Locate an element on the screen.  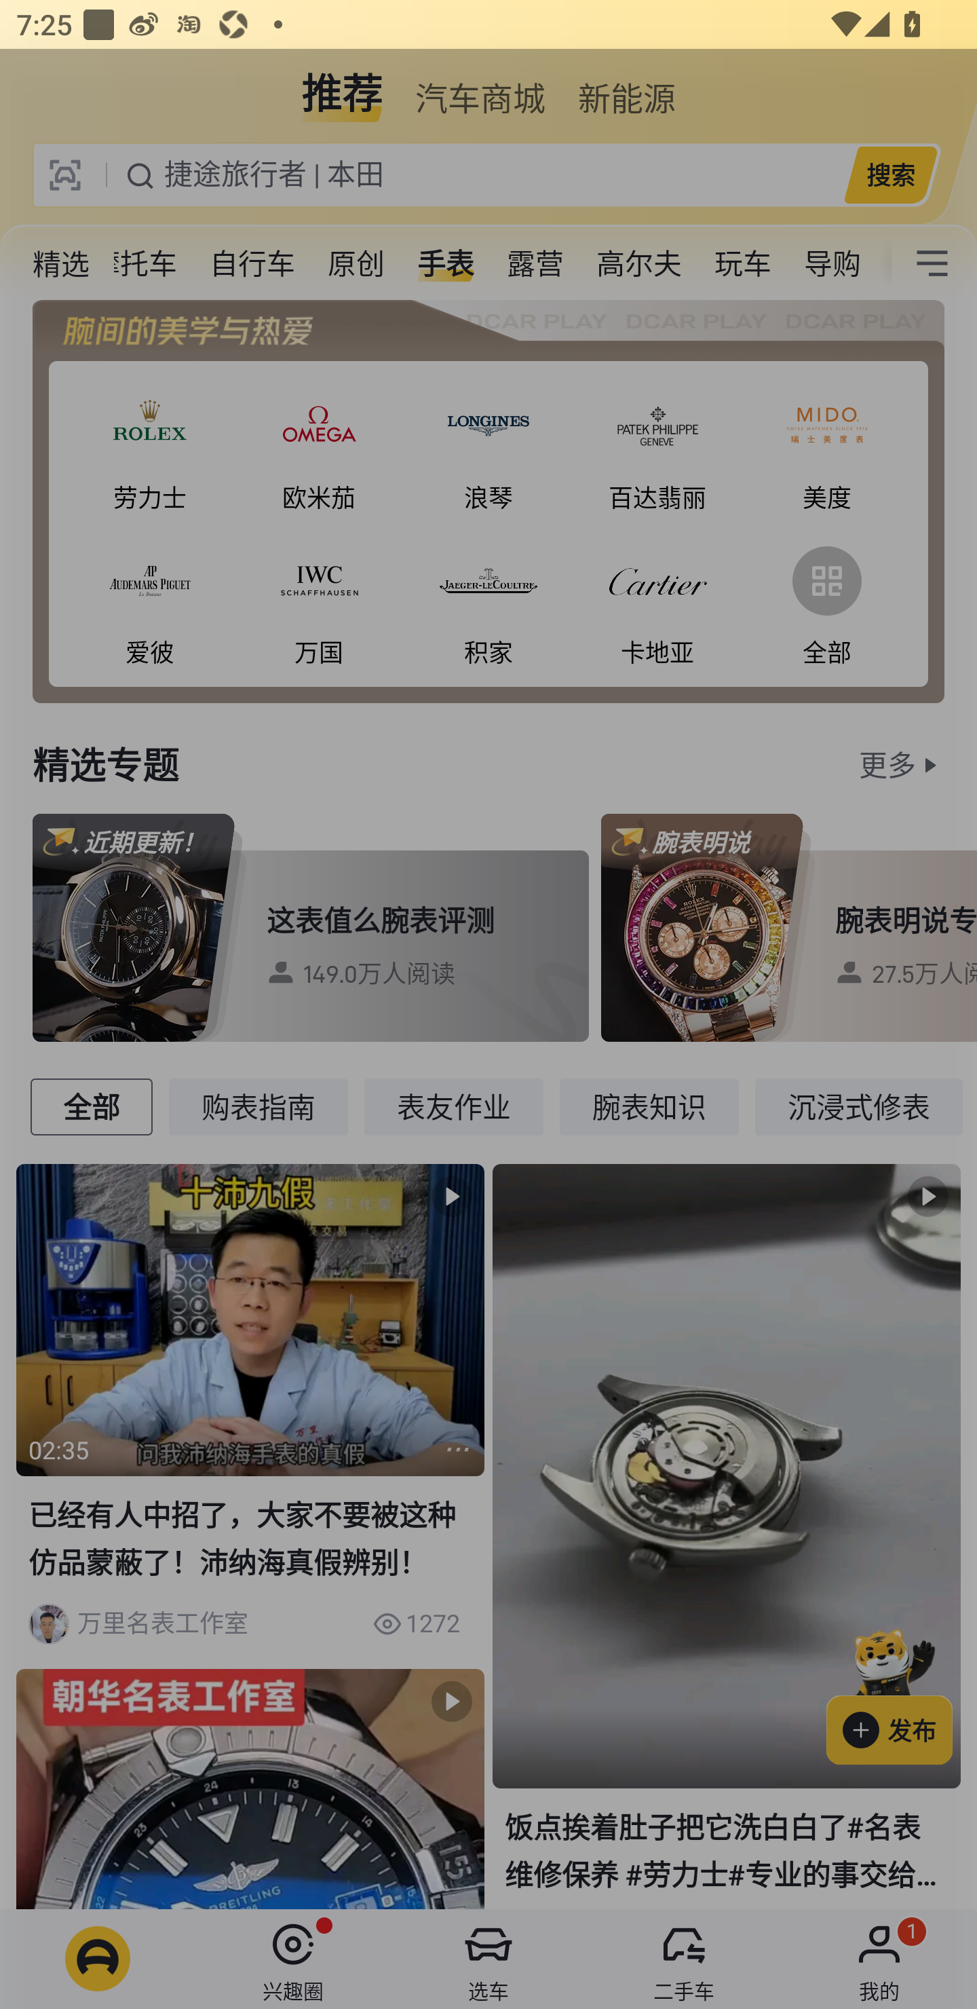
沉浸式修表 is located at coordinates (859, 1106).